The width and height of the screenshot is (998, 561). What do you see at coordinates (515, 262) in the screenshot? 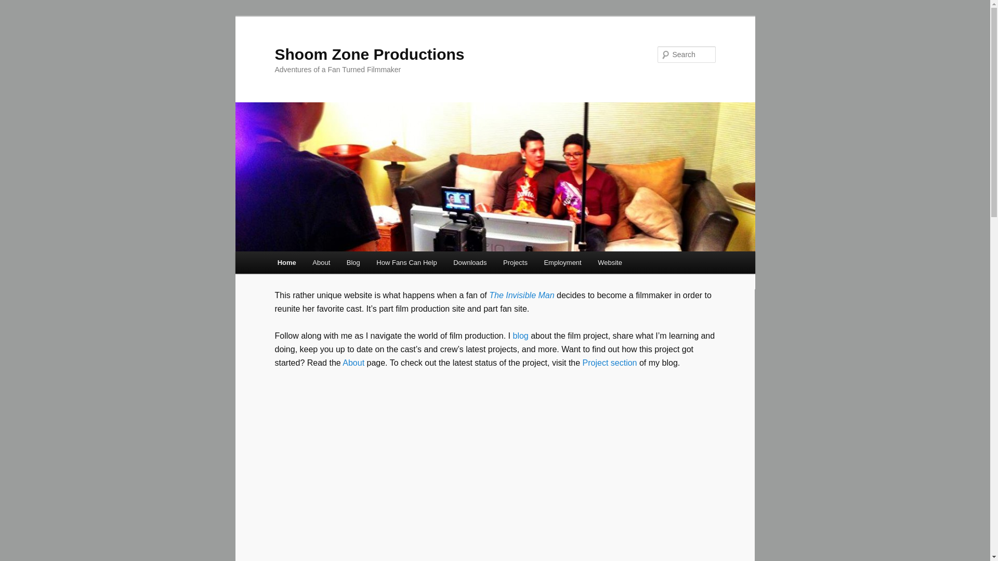
I see `Projects` at bounding box center [515, 262].